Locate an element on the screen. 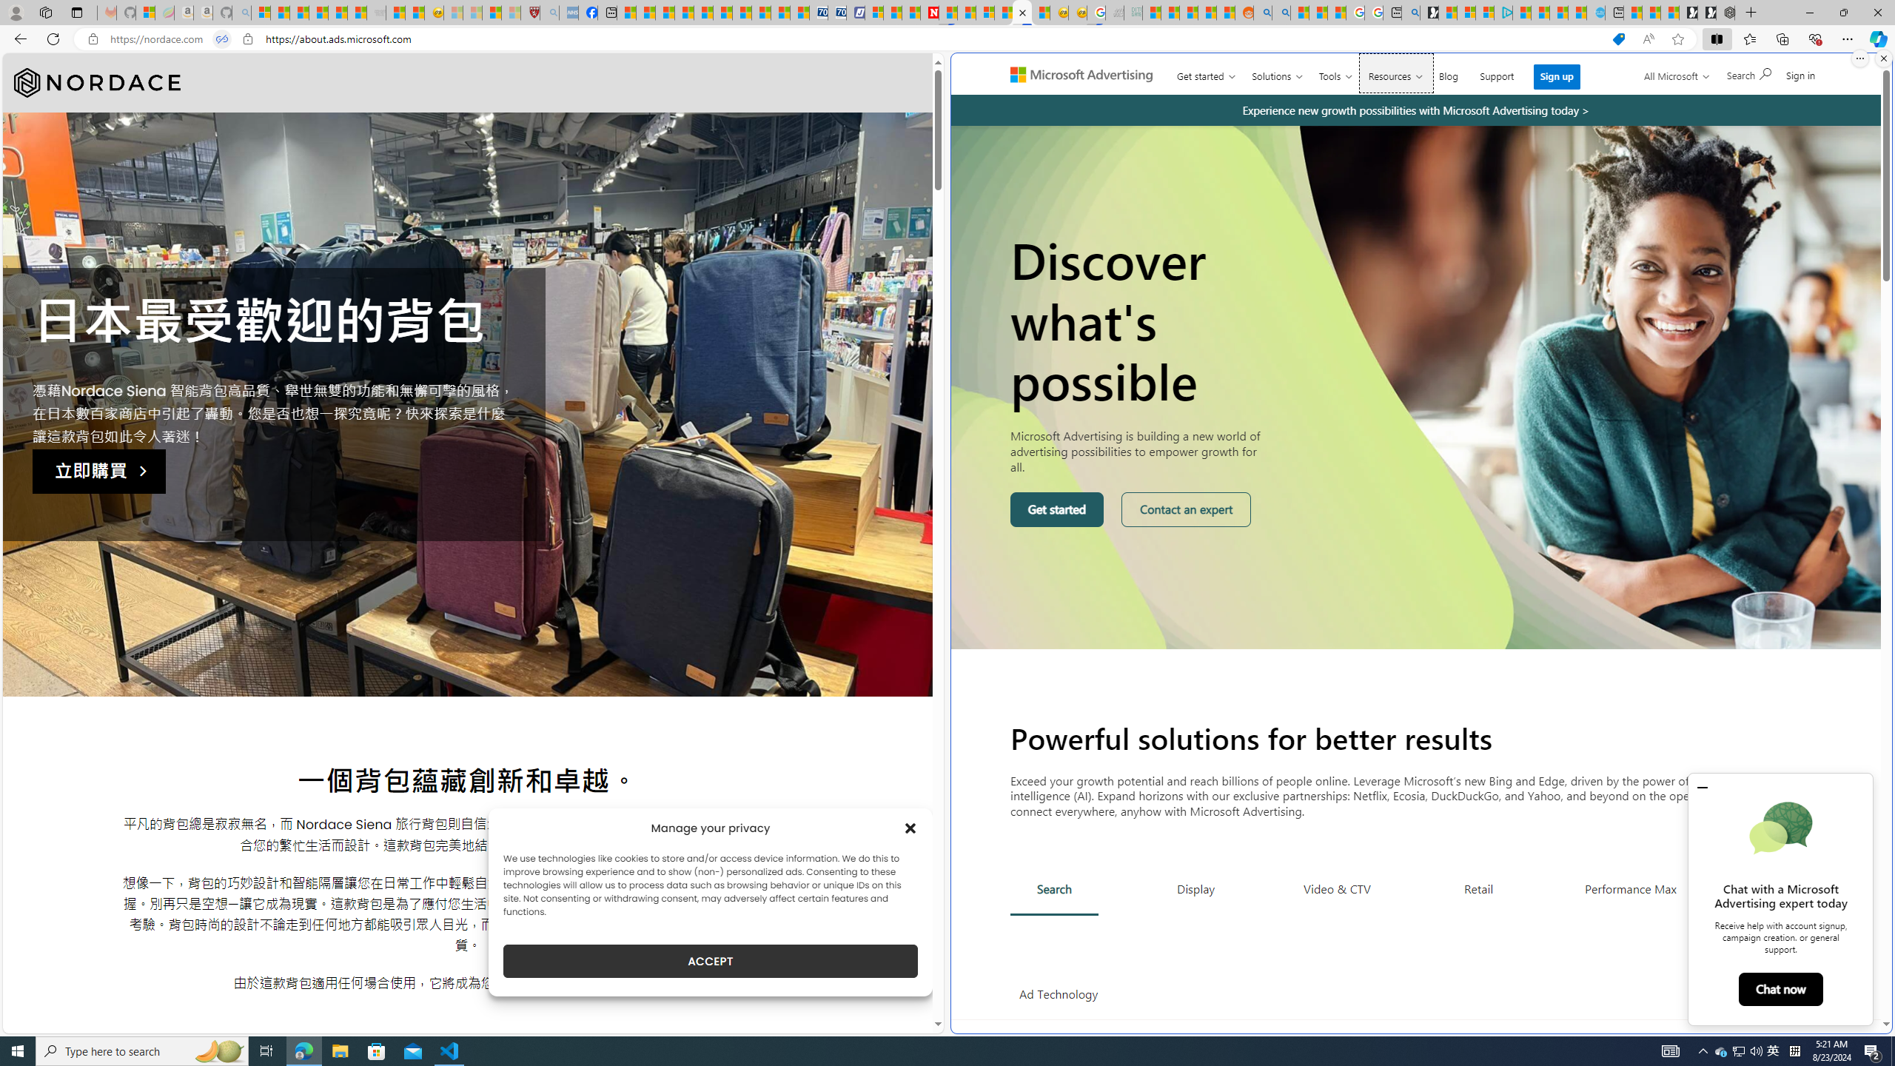 The width and height of the screenshot is (1895, 1066). Support is located at coordinates (1497, 73).